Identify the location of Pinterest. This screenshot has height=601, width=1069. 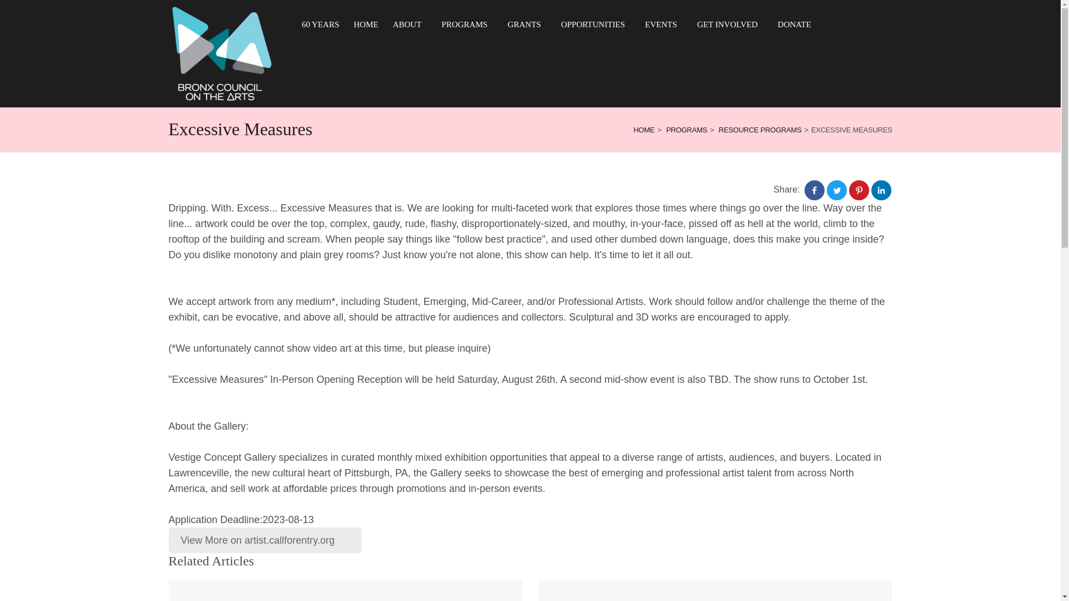
(859, 190).